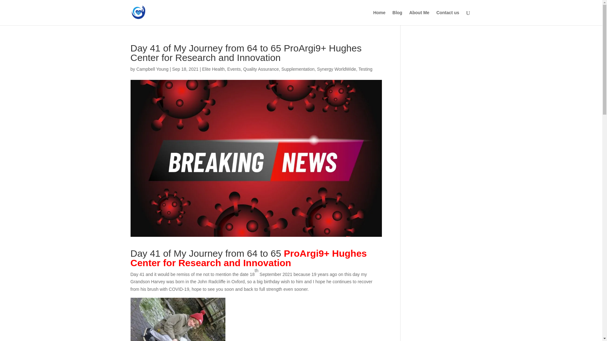  What do you see at coordinates (336, 69) in the screenshot?
I see `Synergy WorldWide` at bounding box center [336, 69].